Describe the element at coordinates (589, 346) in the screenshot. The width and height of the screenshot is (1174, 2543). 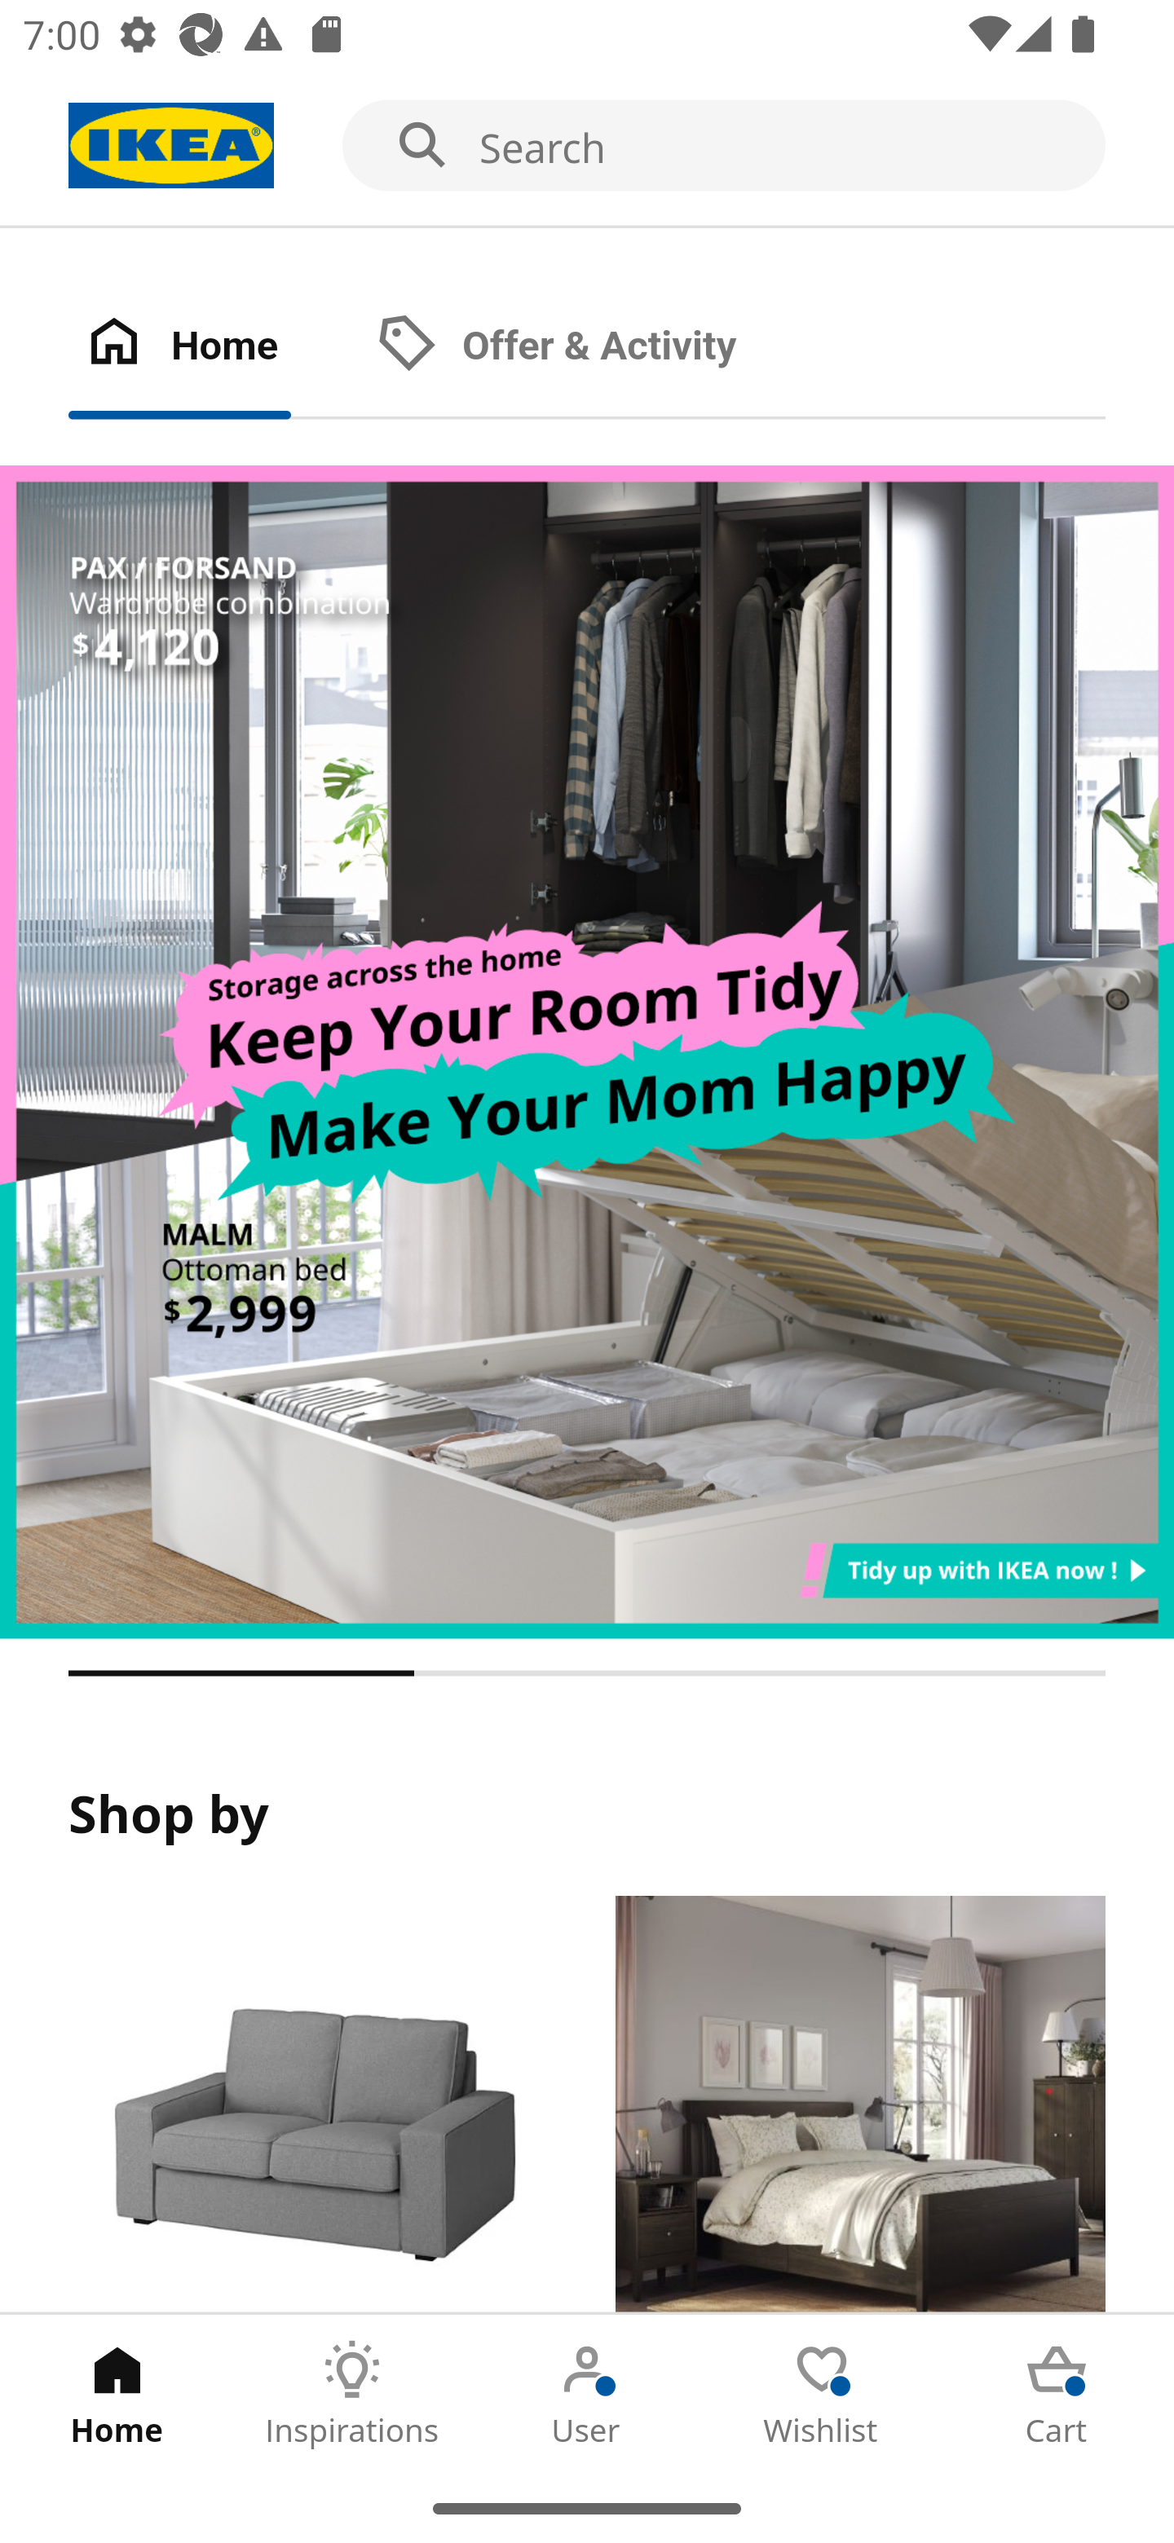
I see `Offer & Activity
Tab 2 of 2` at that location.